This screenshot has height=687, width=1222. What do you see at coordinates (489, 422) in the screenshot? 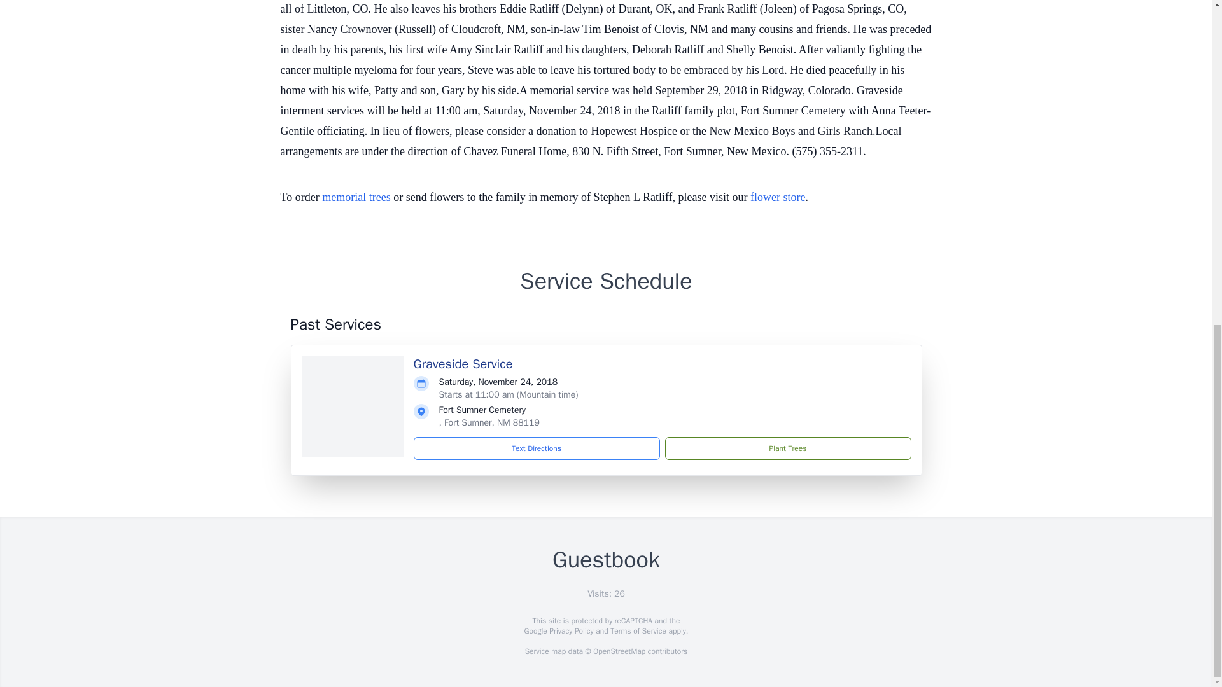
I see `, Fort Sumner, NM 88119` at bounding box center [489, 422].